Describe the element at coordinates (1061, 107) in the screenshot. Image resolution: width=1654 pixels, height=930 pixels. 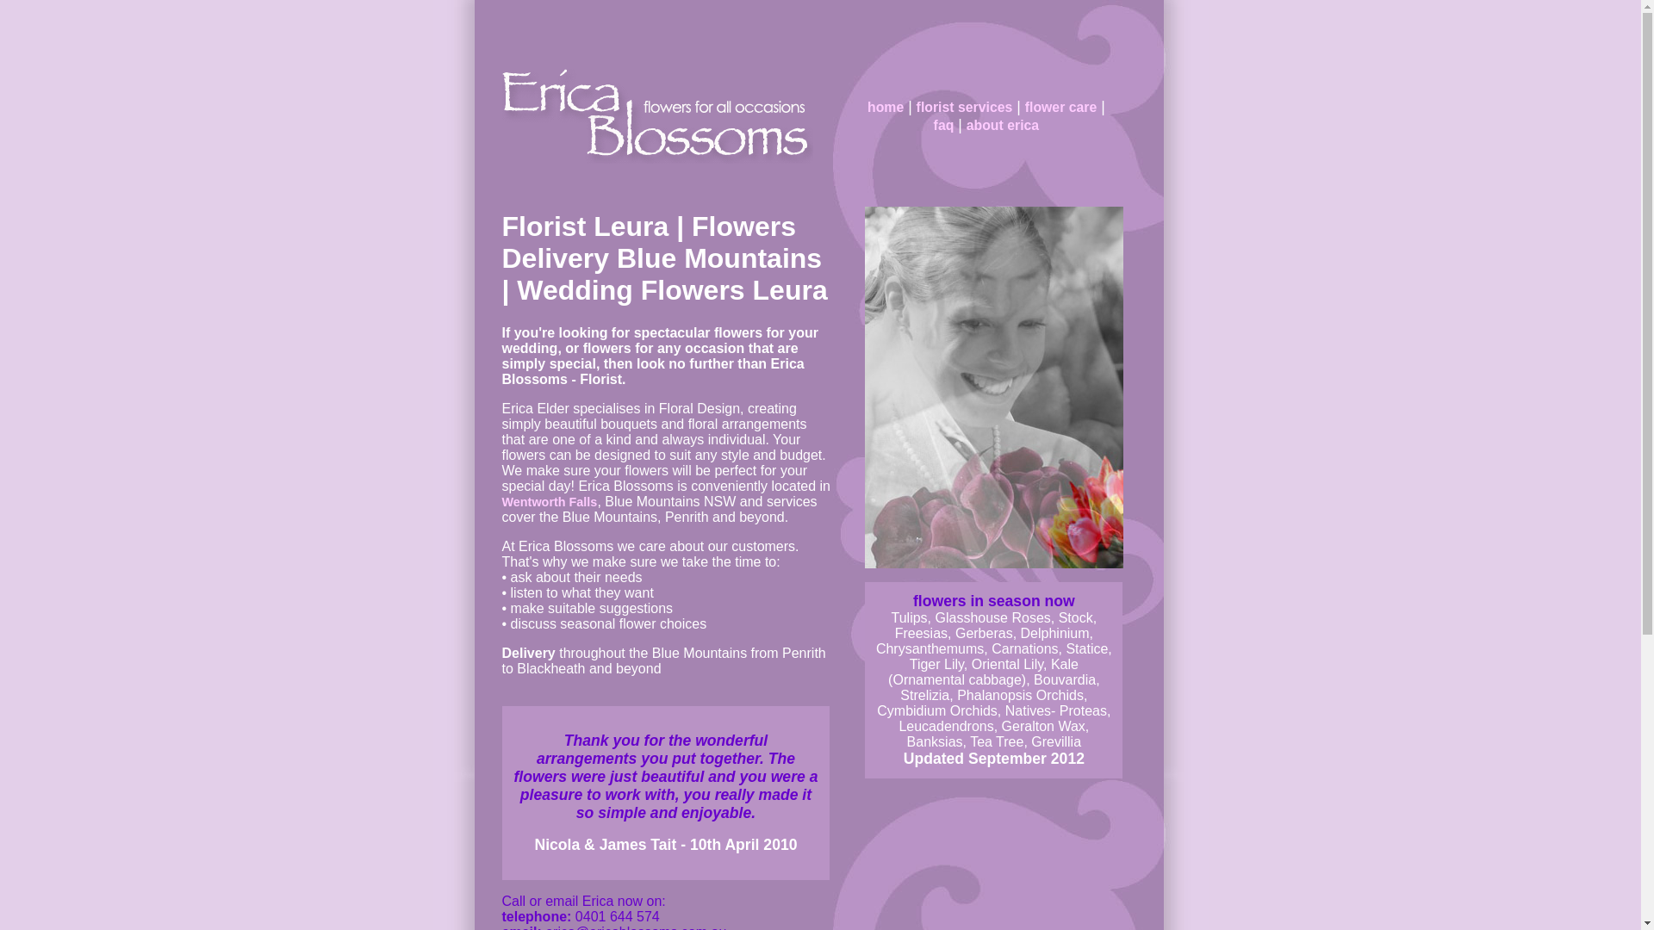
I see `flower care` at that location.